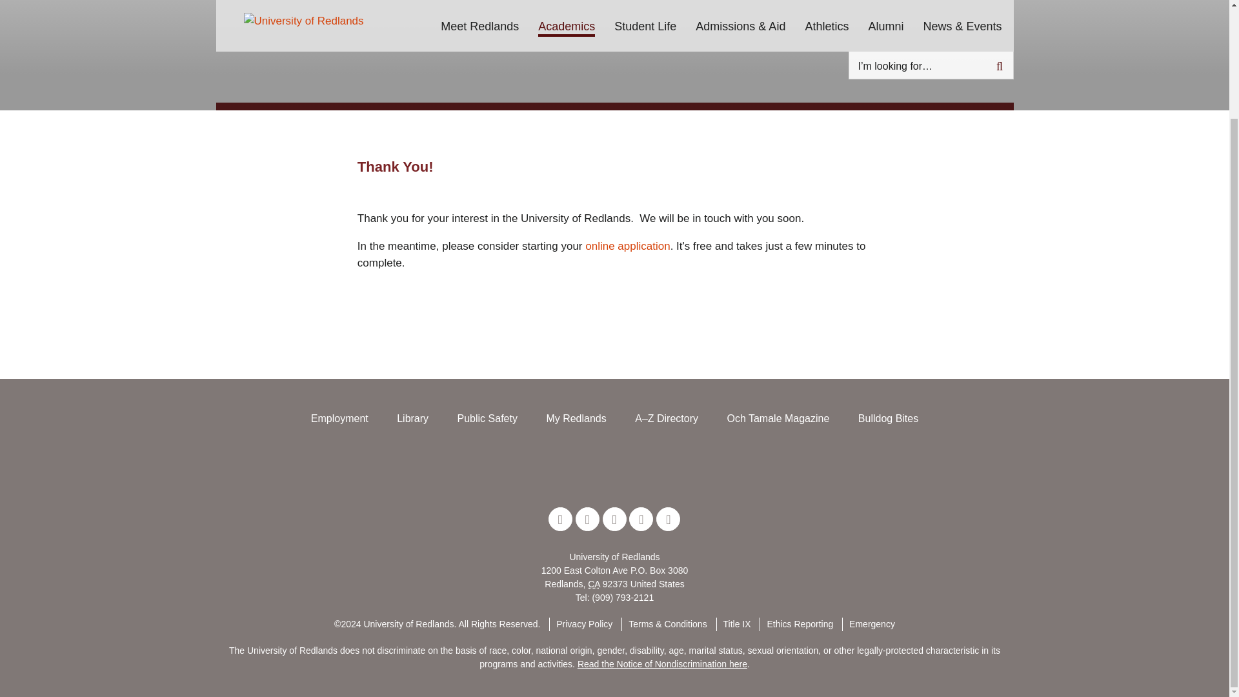  I want to click on Och Tamale Magazine, so click(777, 418).